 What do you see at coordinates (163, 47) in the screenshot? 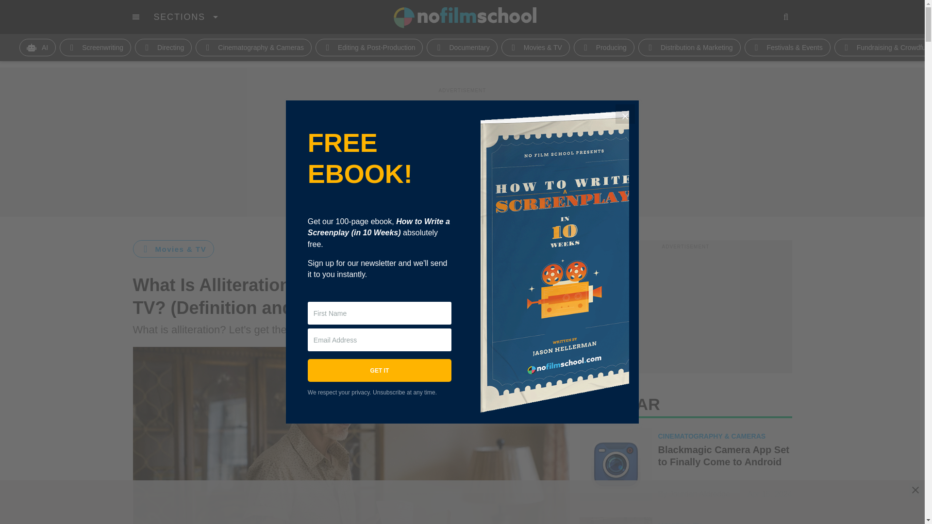
I see `Directing` at bounding box center [163, 47].